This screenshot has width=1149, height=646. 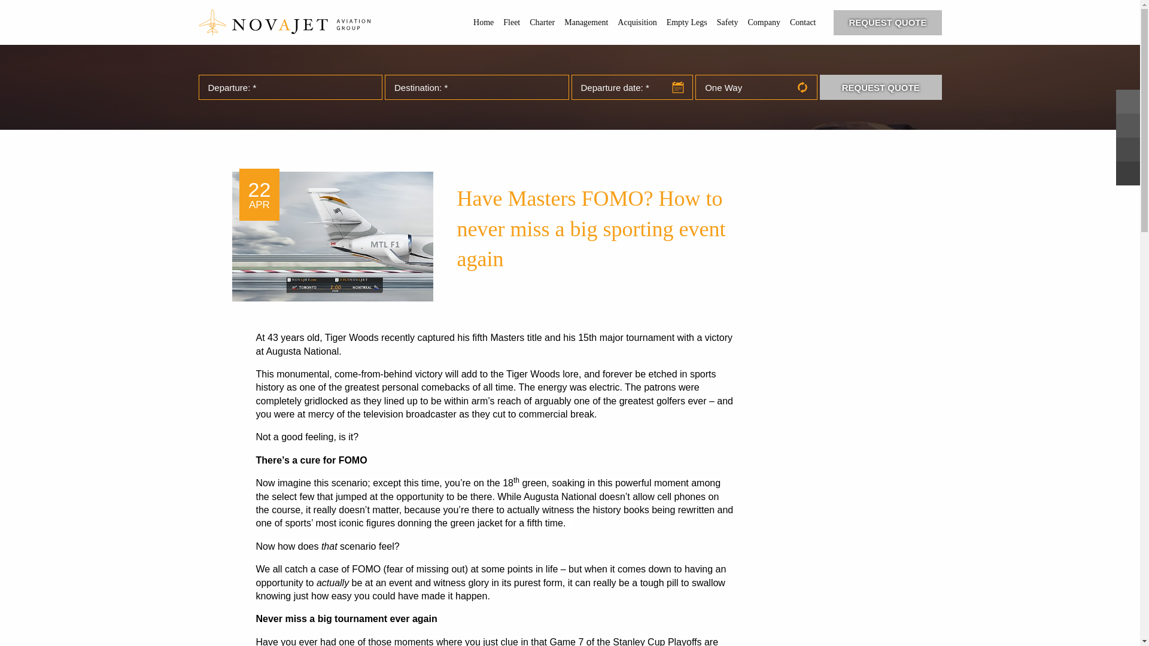 I want to click on REQUEST QUOTE, so click(x=881, y=87).